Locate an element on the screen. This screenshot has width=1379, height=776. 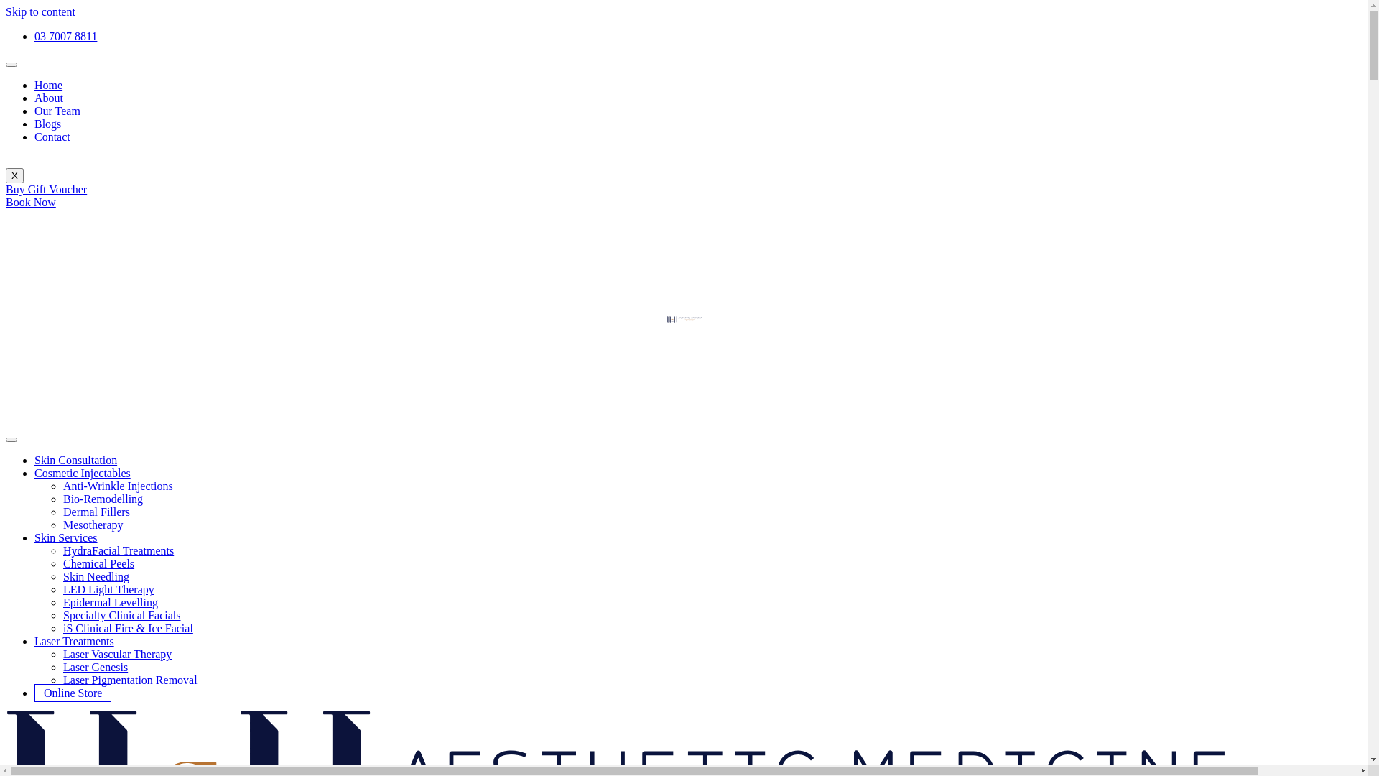
Dermal Fillers is located at coordinates (96, 512).